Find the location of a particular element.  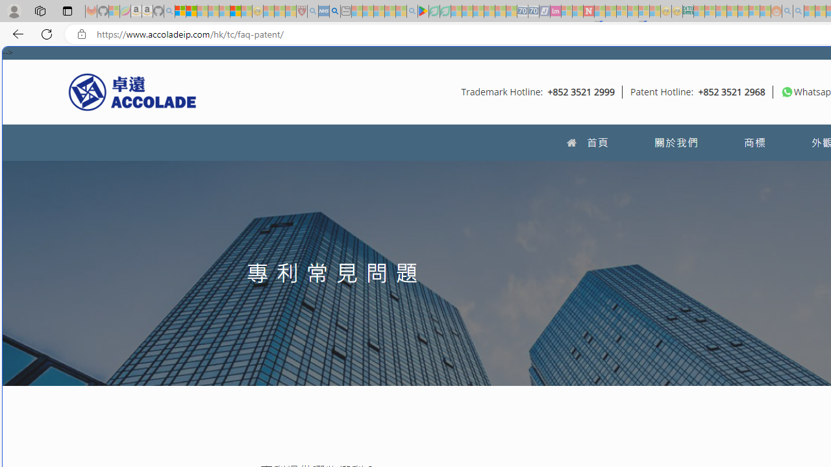

Accolade IP HK Logo is located at coordinates (132, 91).